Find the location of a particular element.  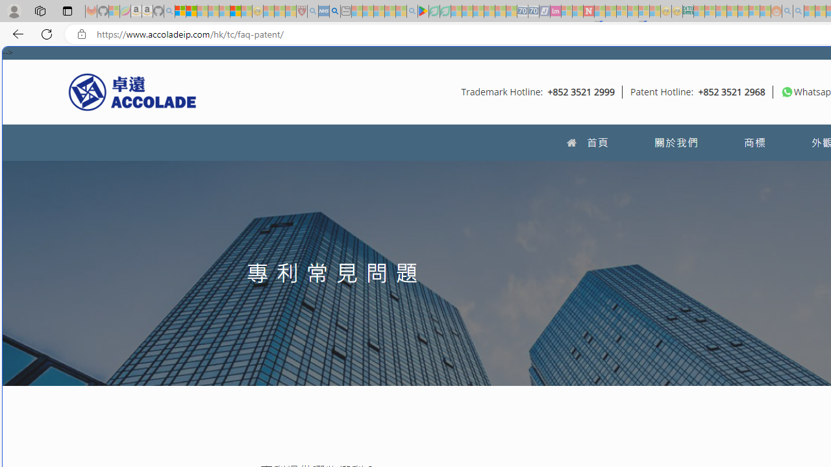

Accolade IP HK Logo is located at coordinates (132, 91).